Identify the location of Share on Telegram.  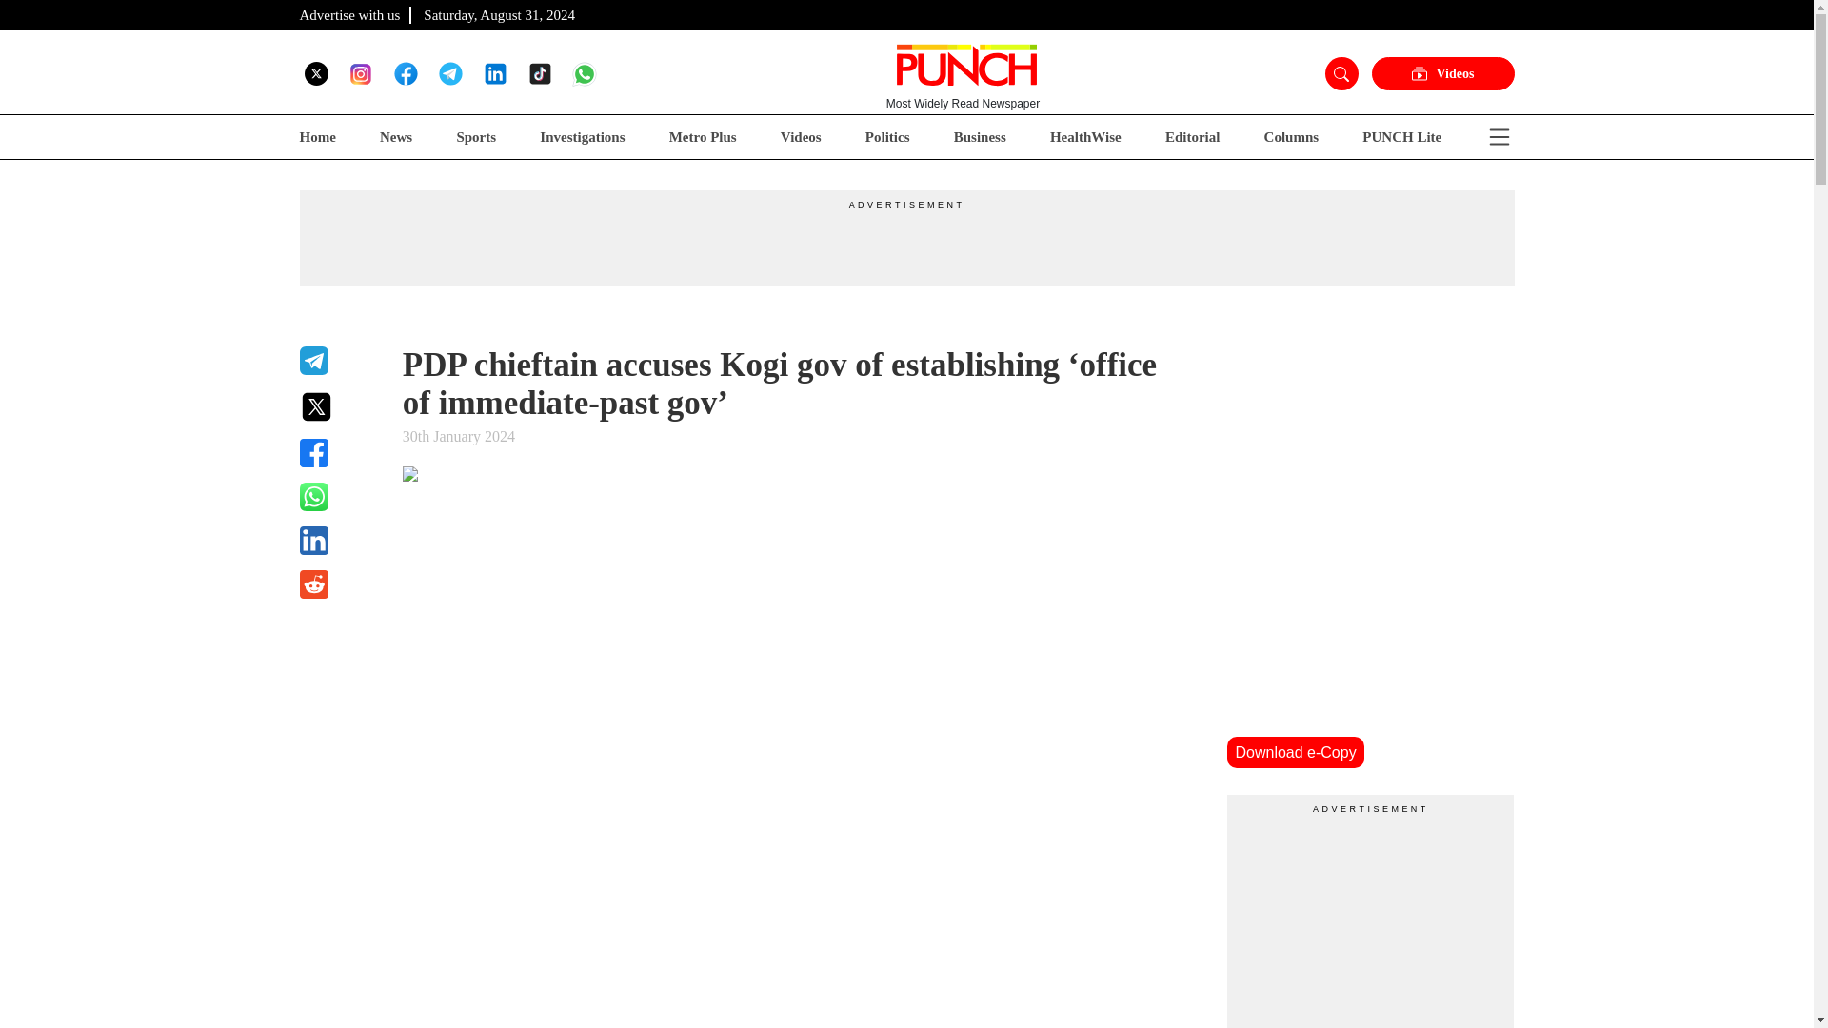
(339, 360).